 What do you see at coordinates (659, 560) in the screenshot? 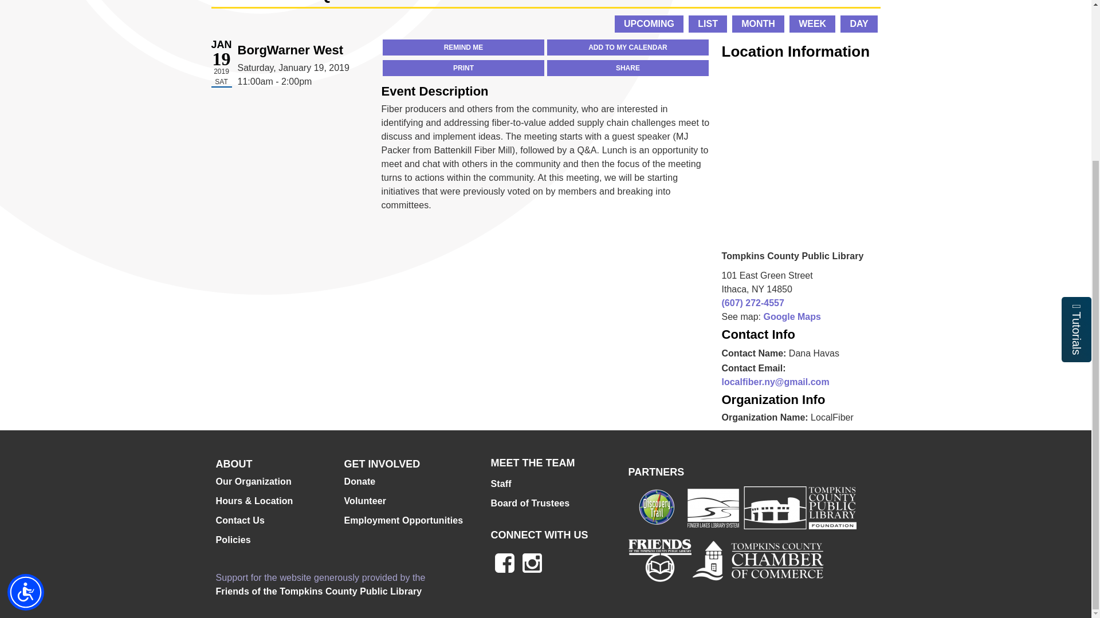
I see `Friends of the TCPL` at bounding box center [659, 560].